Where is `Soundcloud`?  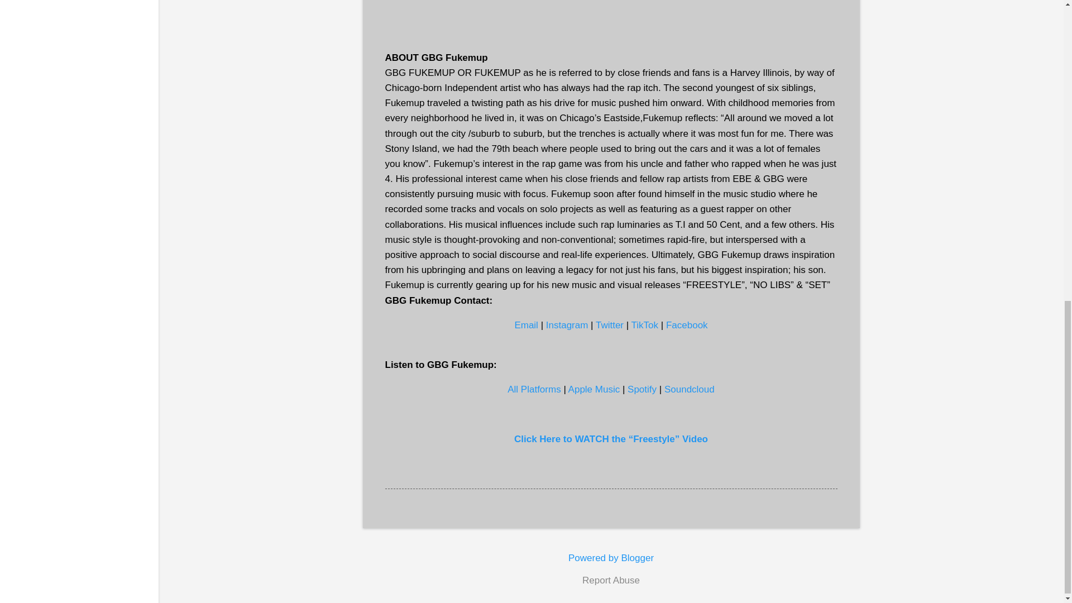 Soundcloud is located at coordinates (690, 389).